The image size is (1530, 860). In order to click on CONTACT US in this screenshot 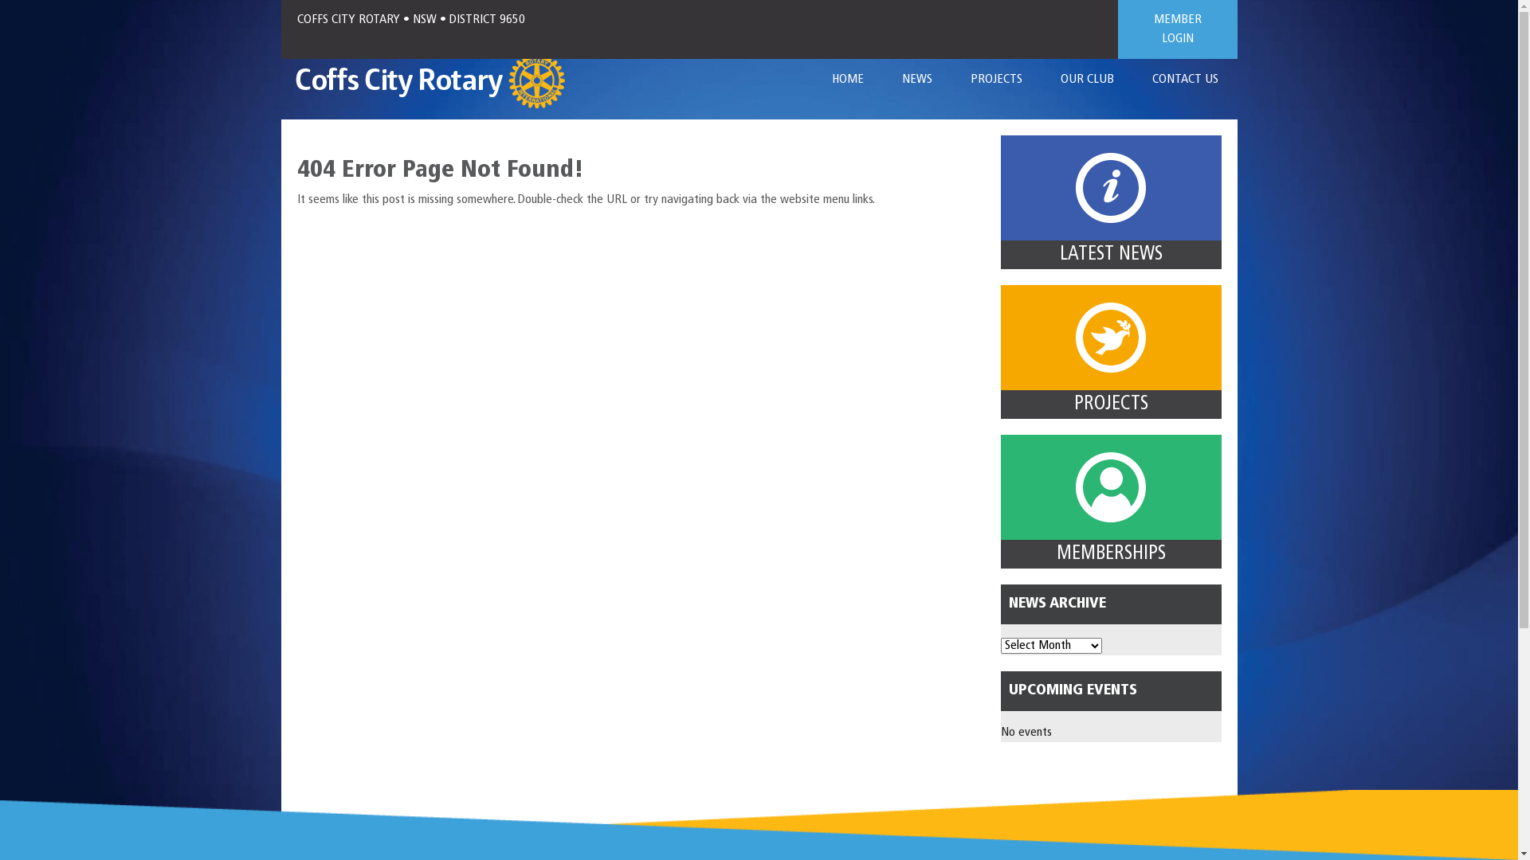, I will do `click(1186, 80)`.